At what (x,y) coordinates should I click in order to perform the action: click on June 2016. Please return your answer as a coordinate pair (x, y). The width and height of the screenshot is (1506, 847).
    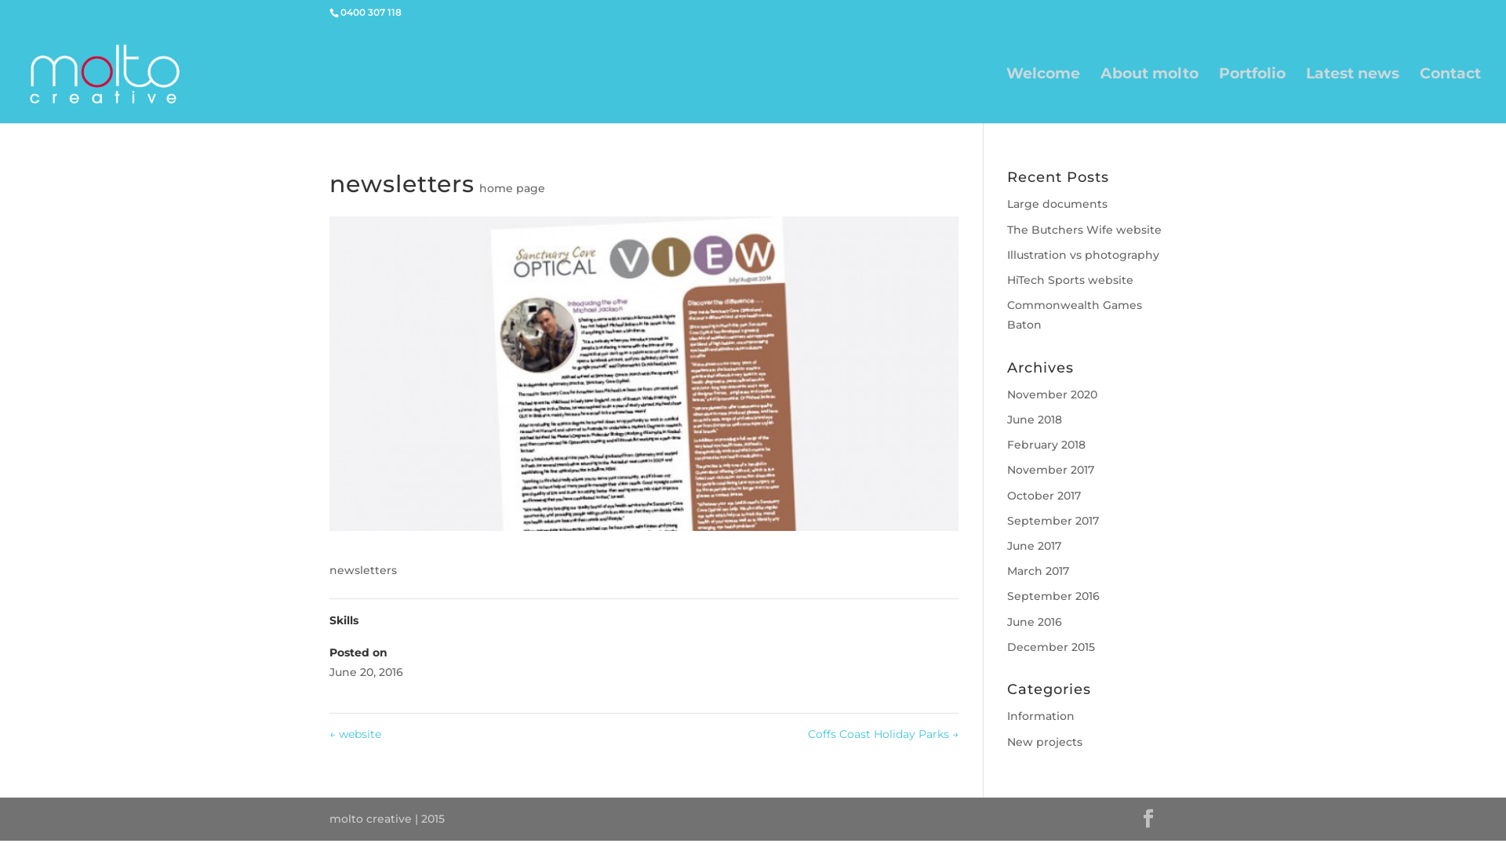
    Looking at the image, I should click on (1035, 622).